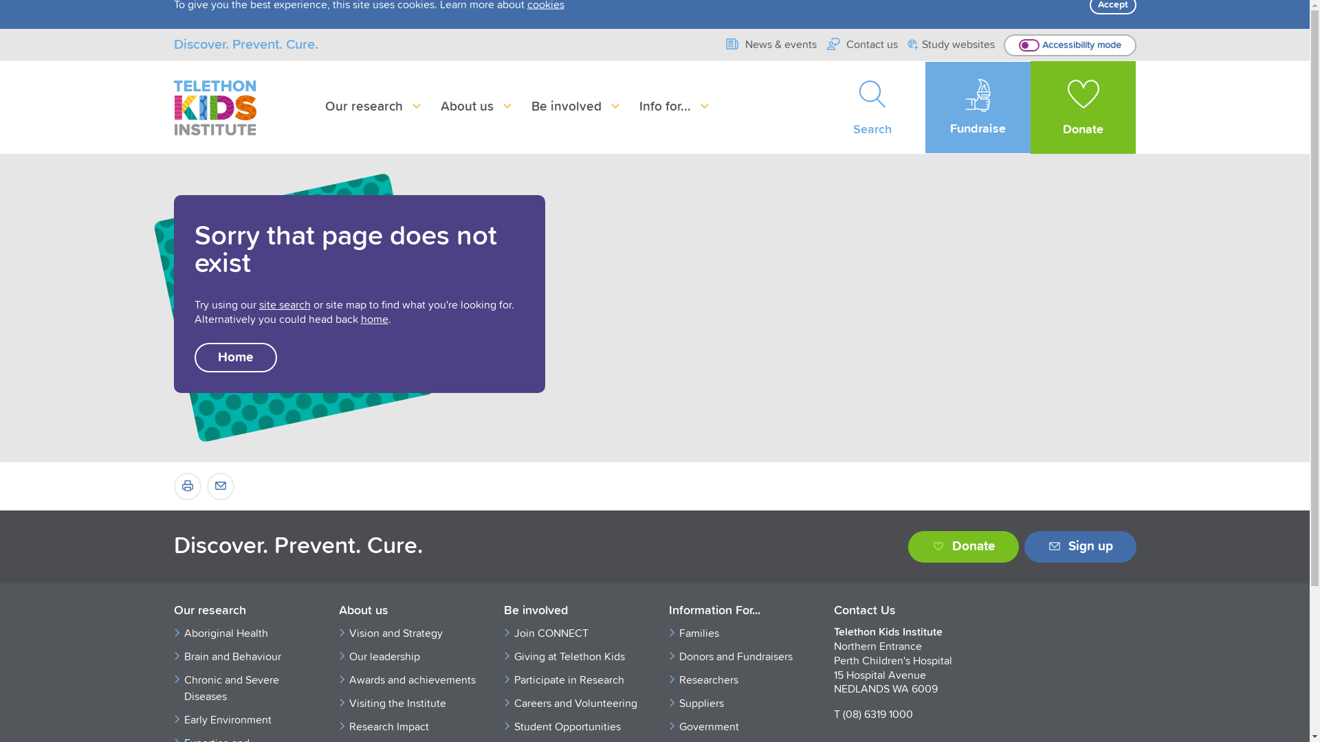 This screenshot has width=1320, height=742. I want to click on site search, so click(285, 305).